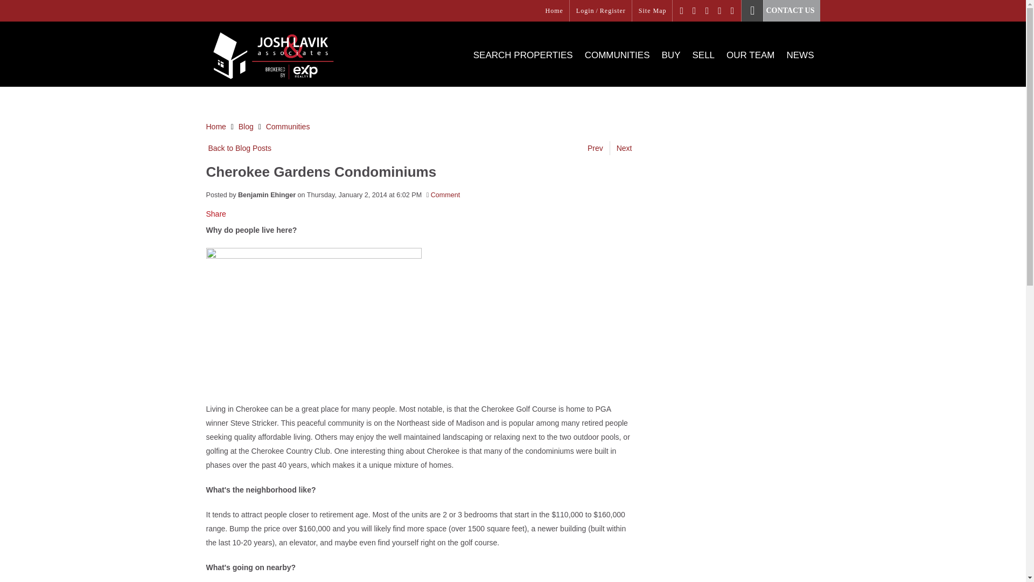 Image resolution: width=1034 pixels, height=582 pixels. What do you see at coordinates (612, 11) in the screenshot?
I see `Register` at bounding box center [612, 11].